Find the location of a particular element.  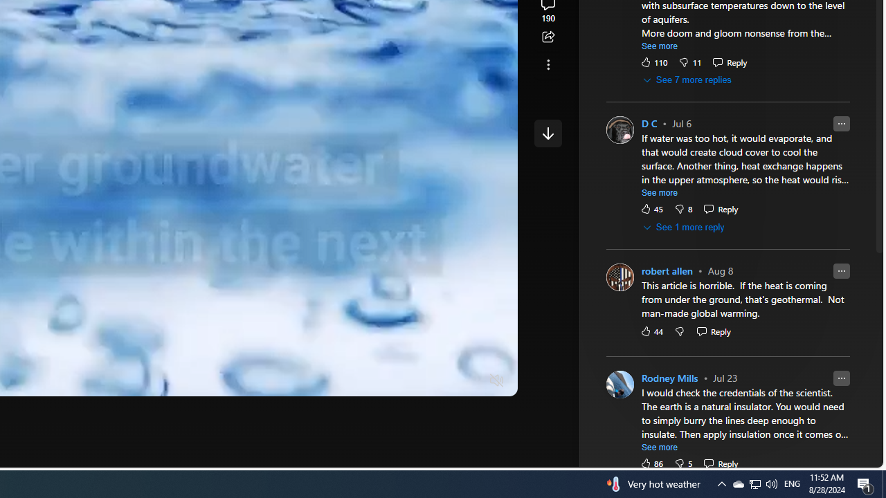

Ad is located at coordinates (530, 234).